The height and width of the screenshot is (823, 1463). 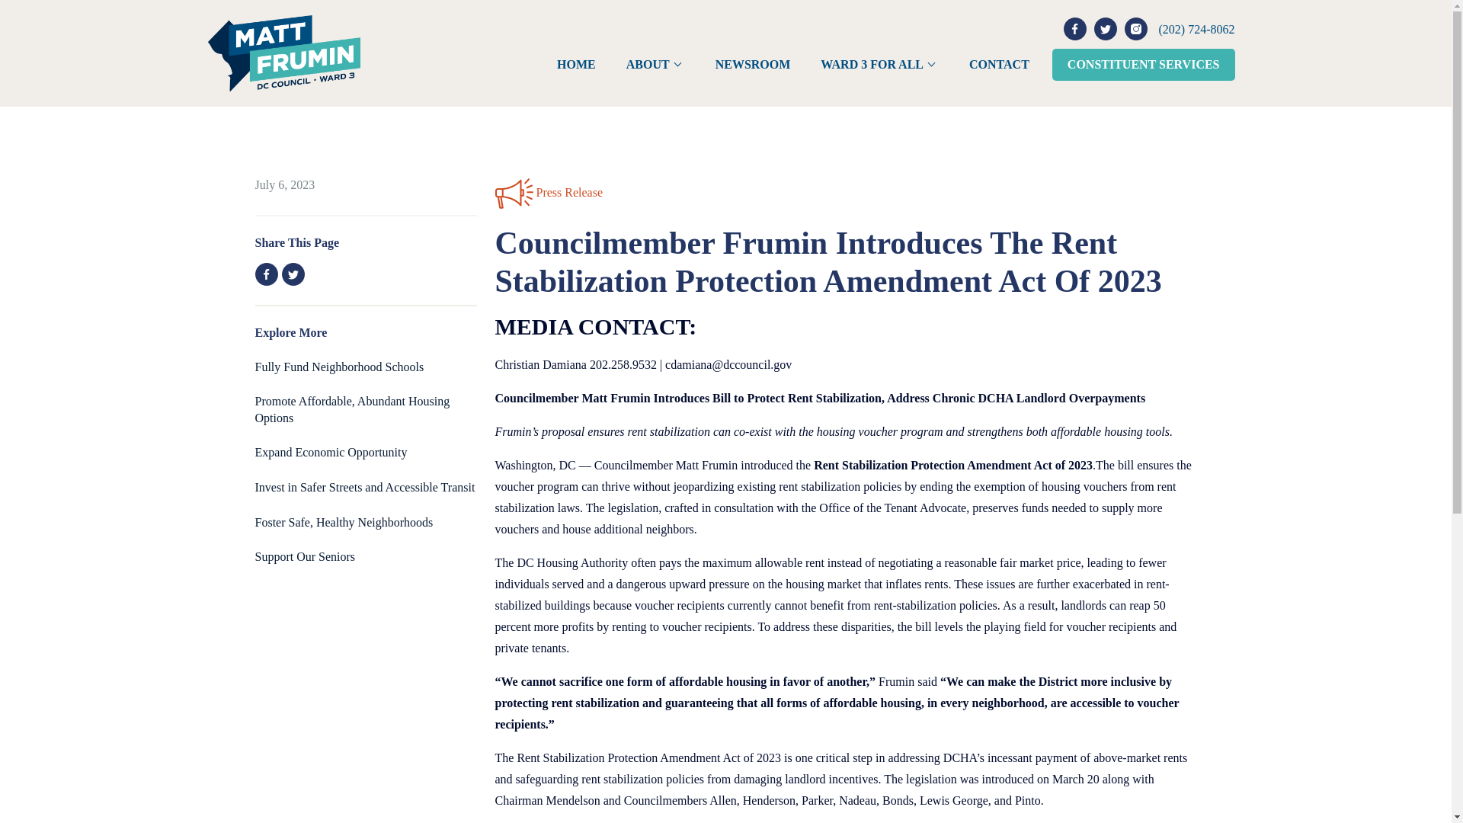 What do you see at coordinates (352, 410) in the screenshot?
I see `Promote Affordable, Abundant Housing Options` at bounding box center [352, 410].